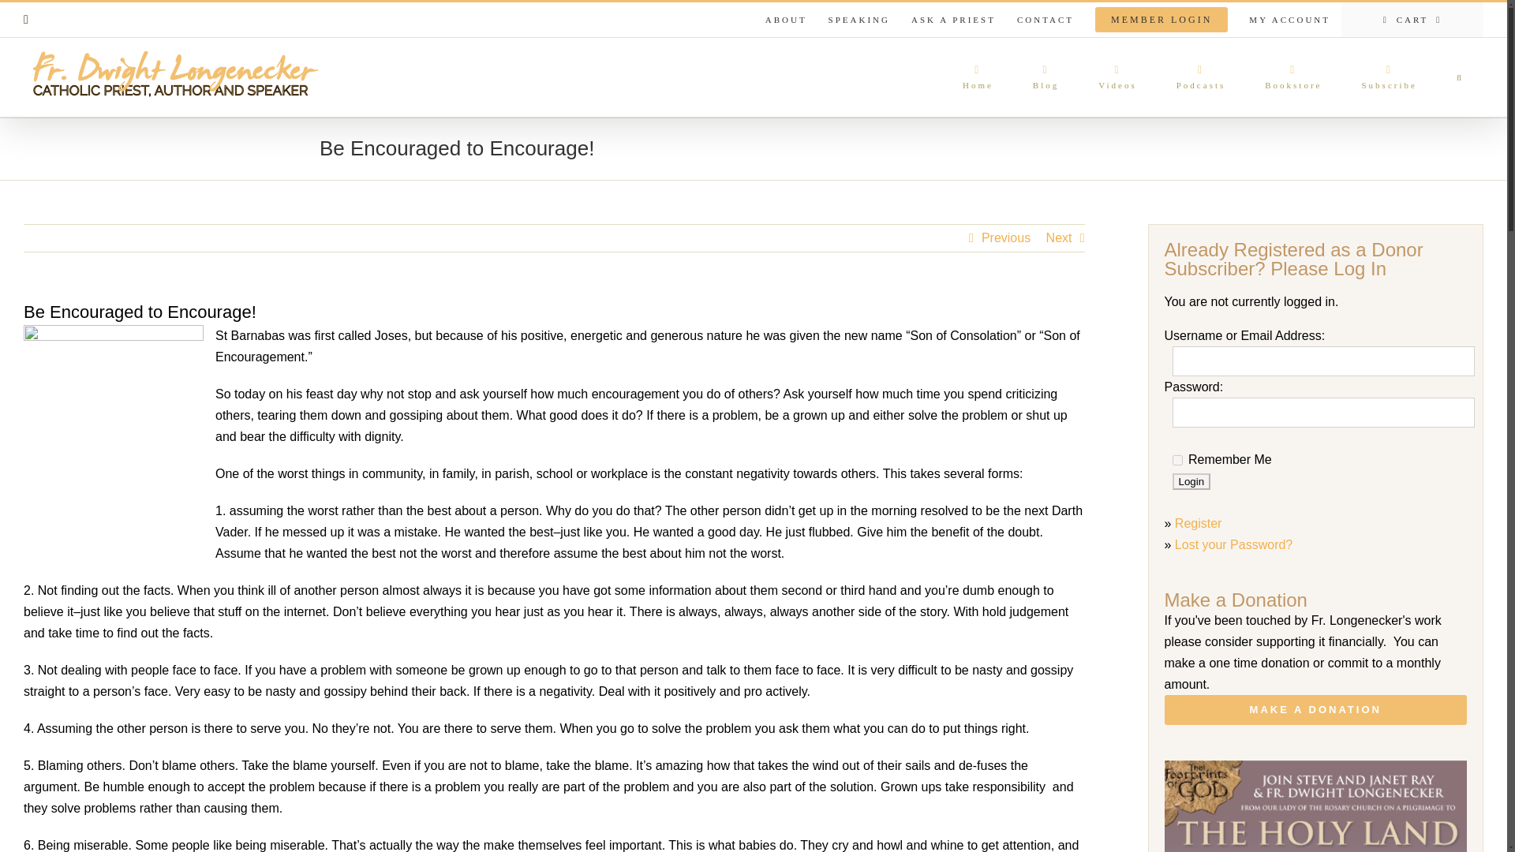  What do you see at coordinates (953, 20) in the screenshot?
I see `ASK A PRIEST` at bounding box center [953, 20].